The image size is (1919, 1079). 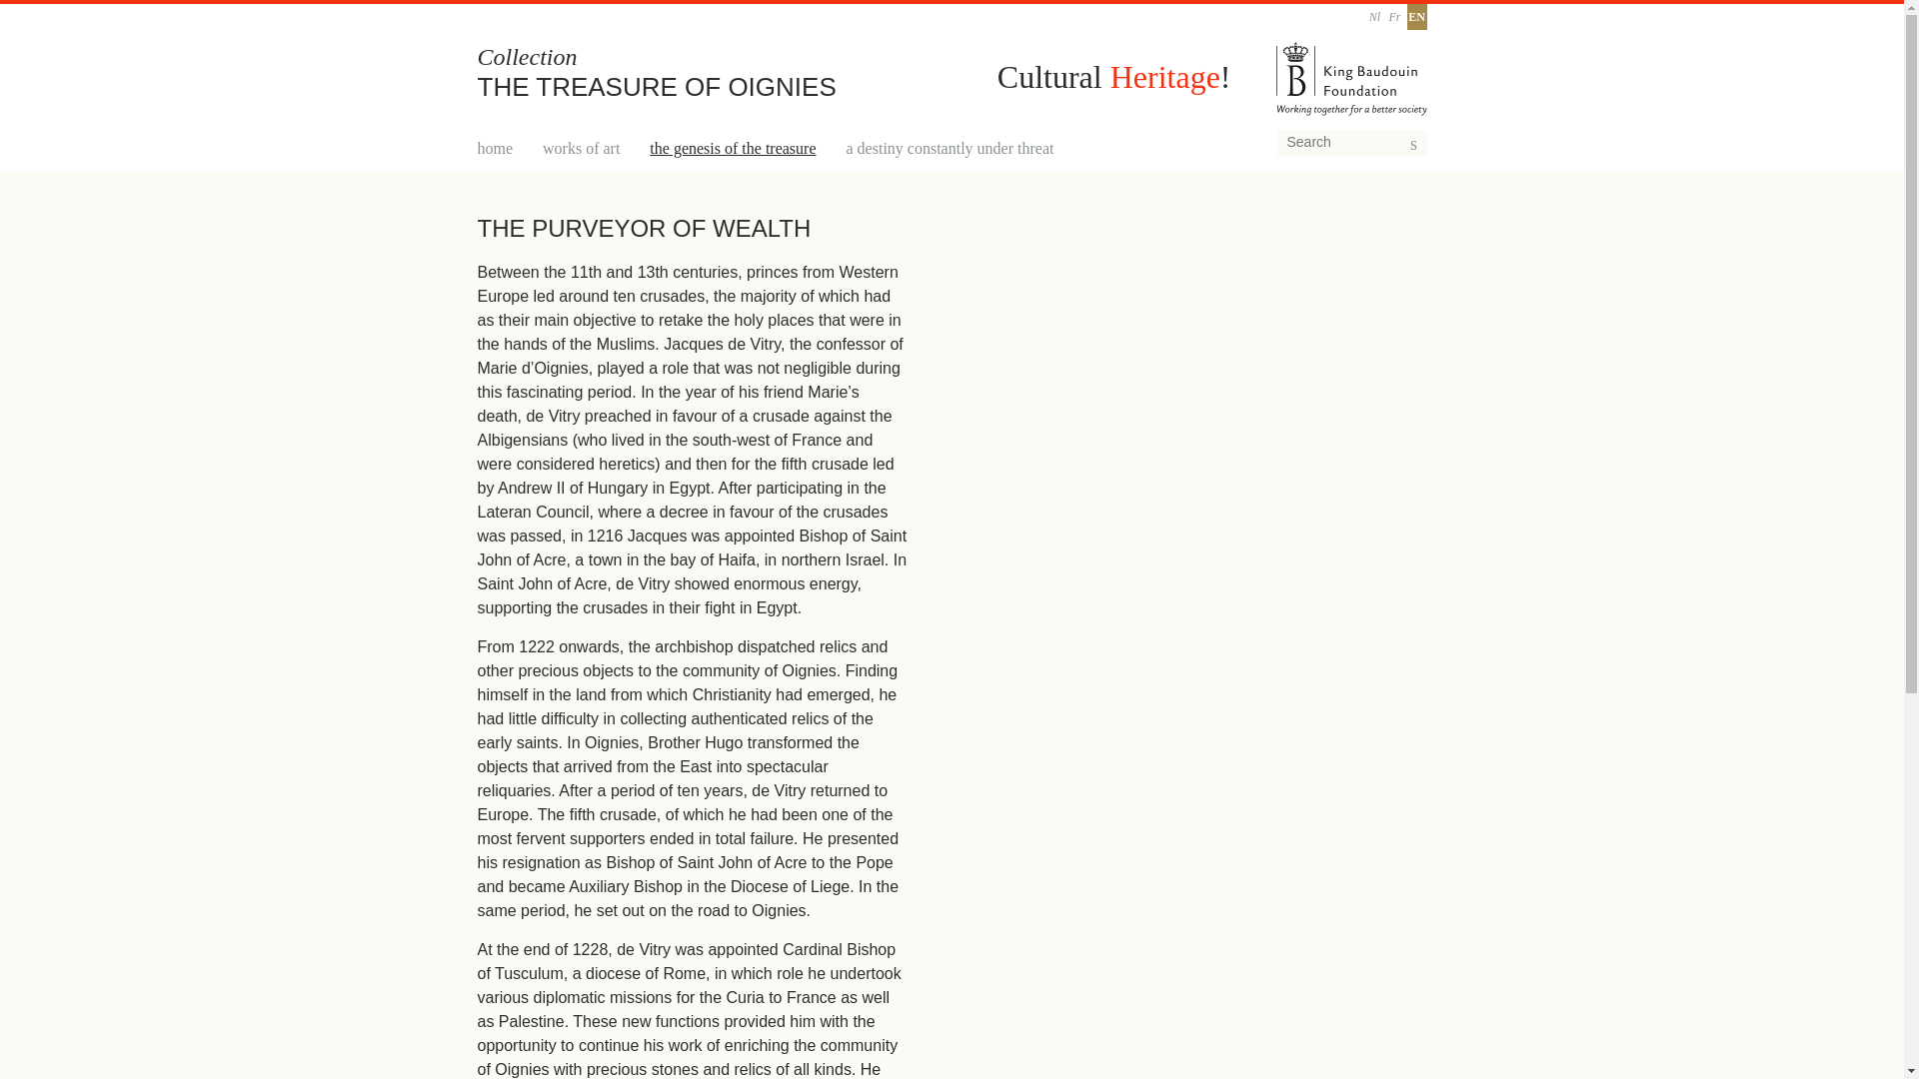 What do you see at coordinates (1441, 148) in the screenshot?
I see `Search` at bounding box center [1441, 148].